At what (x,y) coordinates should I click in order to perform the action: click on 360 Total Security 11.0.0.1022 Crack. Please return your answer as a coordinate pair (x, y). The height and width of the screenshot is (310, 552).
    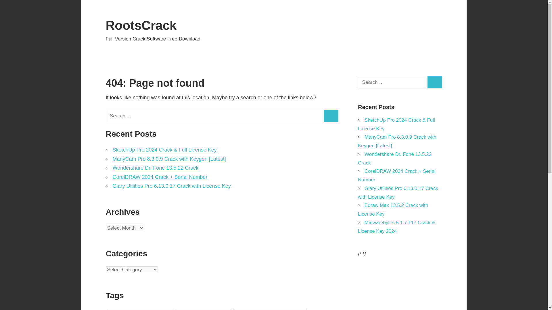
    Looking at the image, I should click on (140, 309).